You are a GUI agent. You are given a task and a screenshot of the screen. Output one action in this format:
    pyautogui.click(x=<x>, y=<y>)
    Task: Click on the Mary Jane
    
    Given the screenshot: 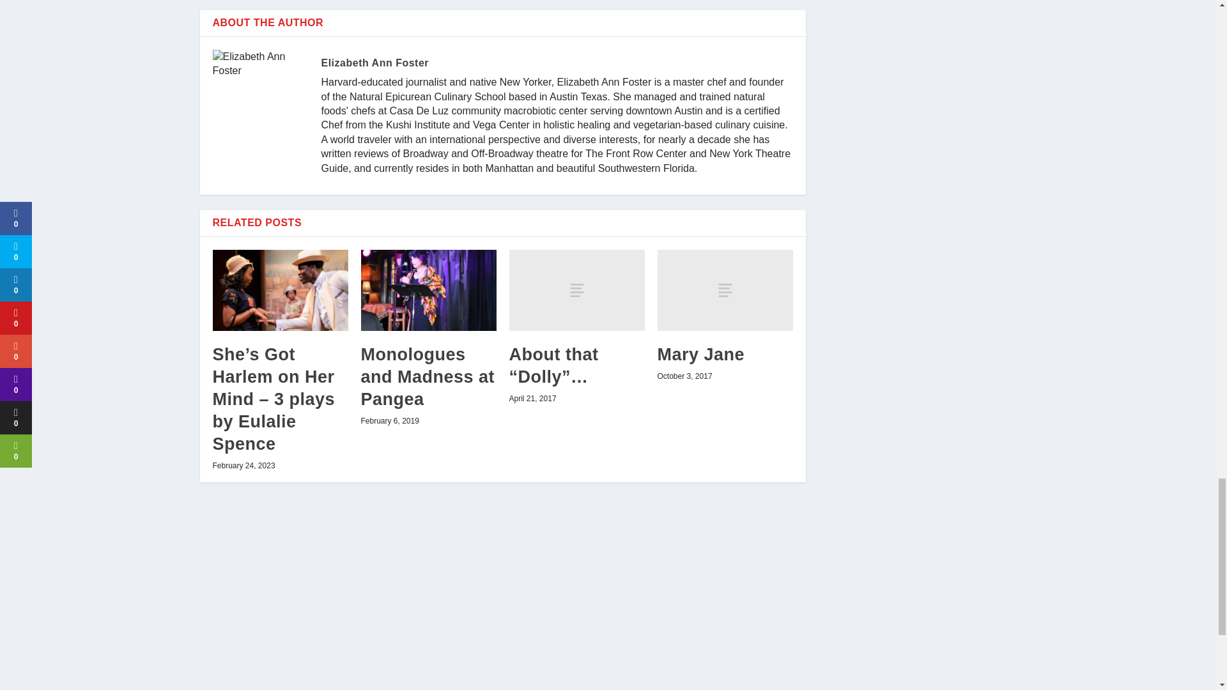 What is the action you would take?
    pyautogui.click(x=725, y=290)
    